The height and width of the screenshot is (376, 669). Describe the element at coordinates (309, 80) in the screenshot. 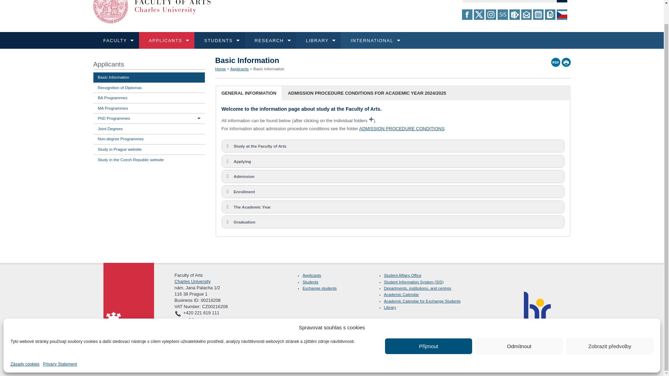

I see `Recognition of Diplomas` at that location.